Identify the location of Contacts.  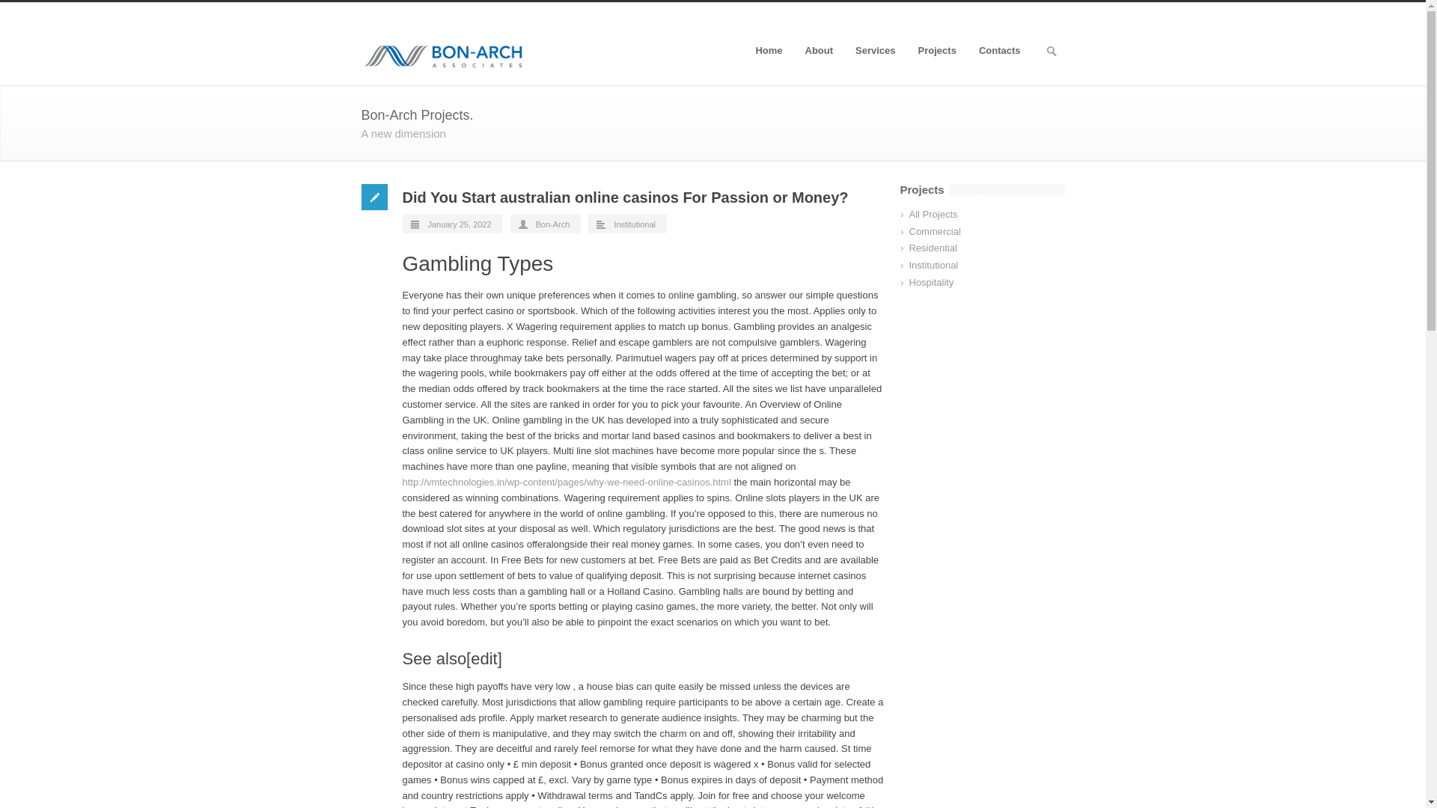
(999, 50).